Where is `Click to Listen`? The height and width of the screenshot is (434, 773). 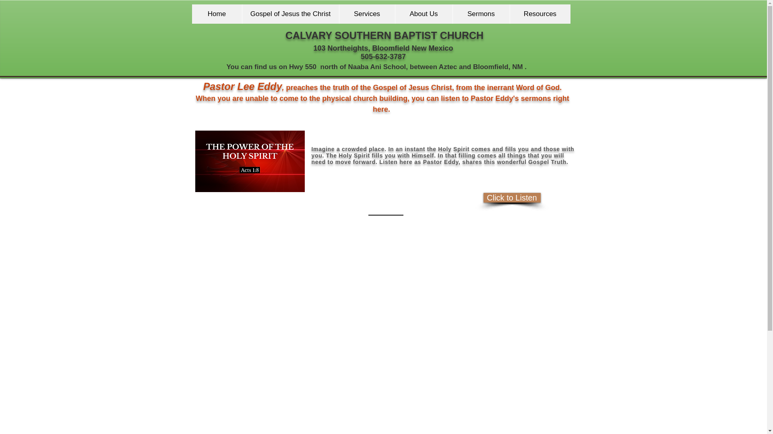
Click to Listen is located at coordinates (512, 198).